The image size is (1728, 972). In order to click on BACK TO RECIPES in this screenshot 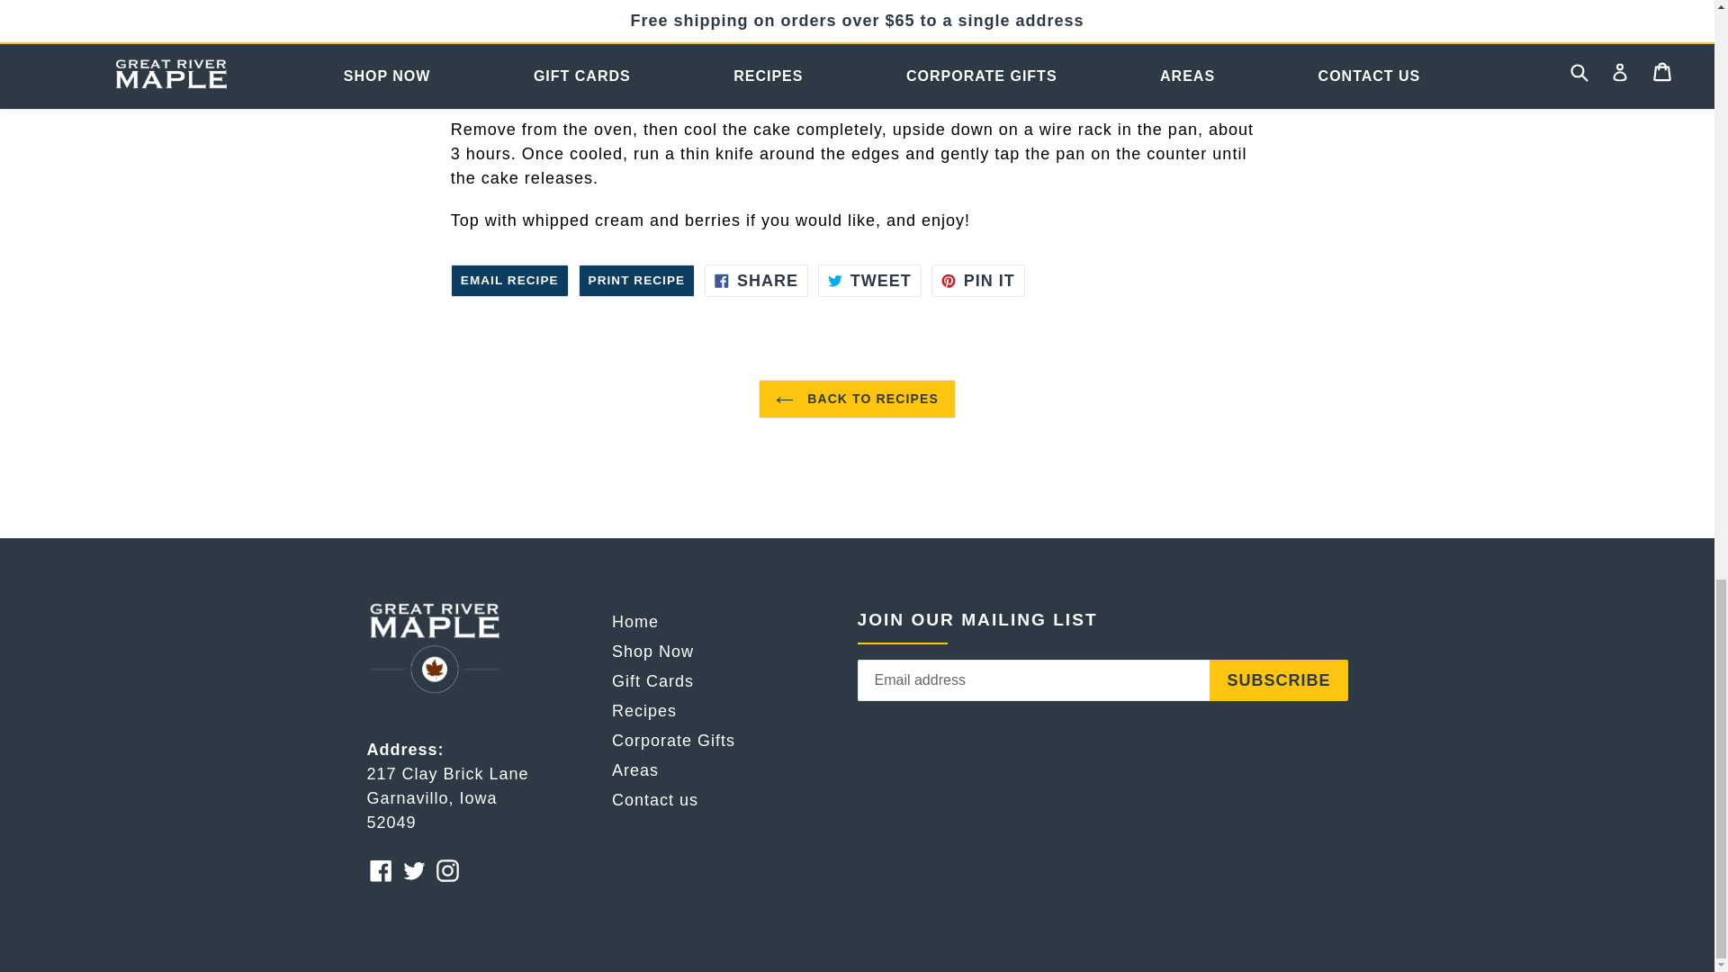, I will do `click(857, 400)`.